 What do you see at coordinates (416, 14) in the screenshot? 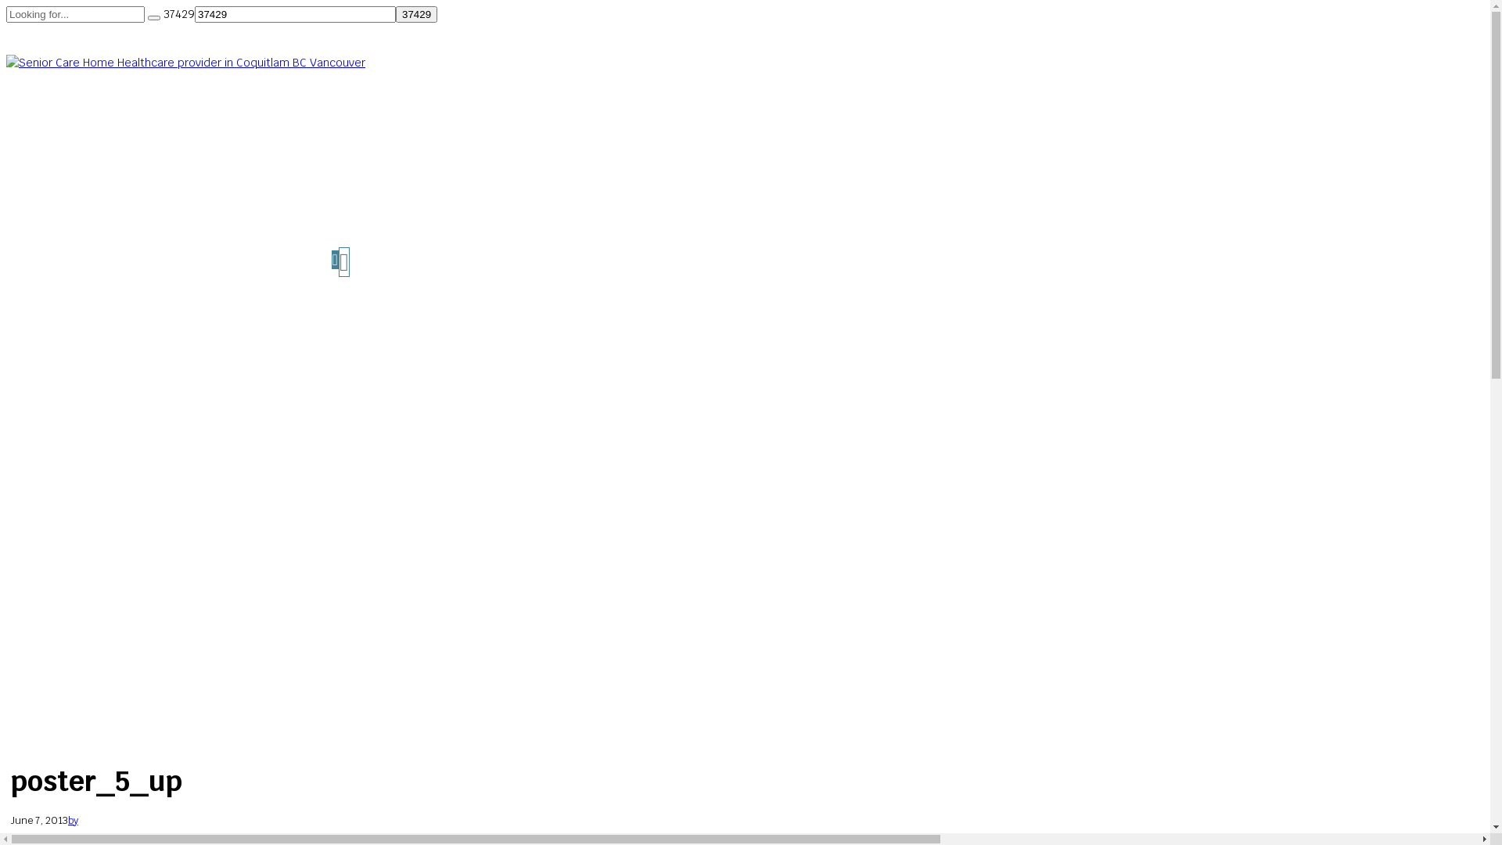
I see `37429` at bounding box center [416, 14].